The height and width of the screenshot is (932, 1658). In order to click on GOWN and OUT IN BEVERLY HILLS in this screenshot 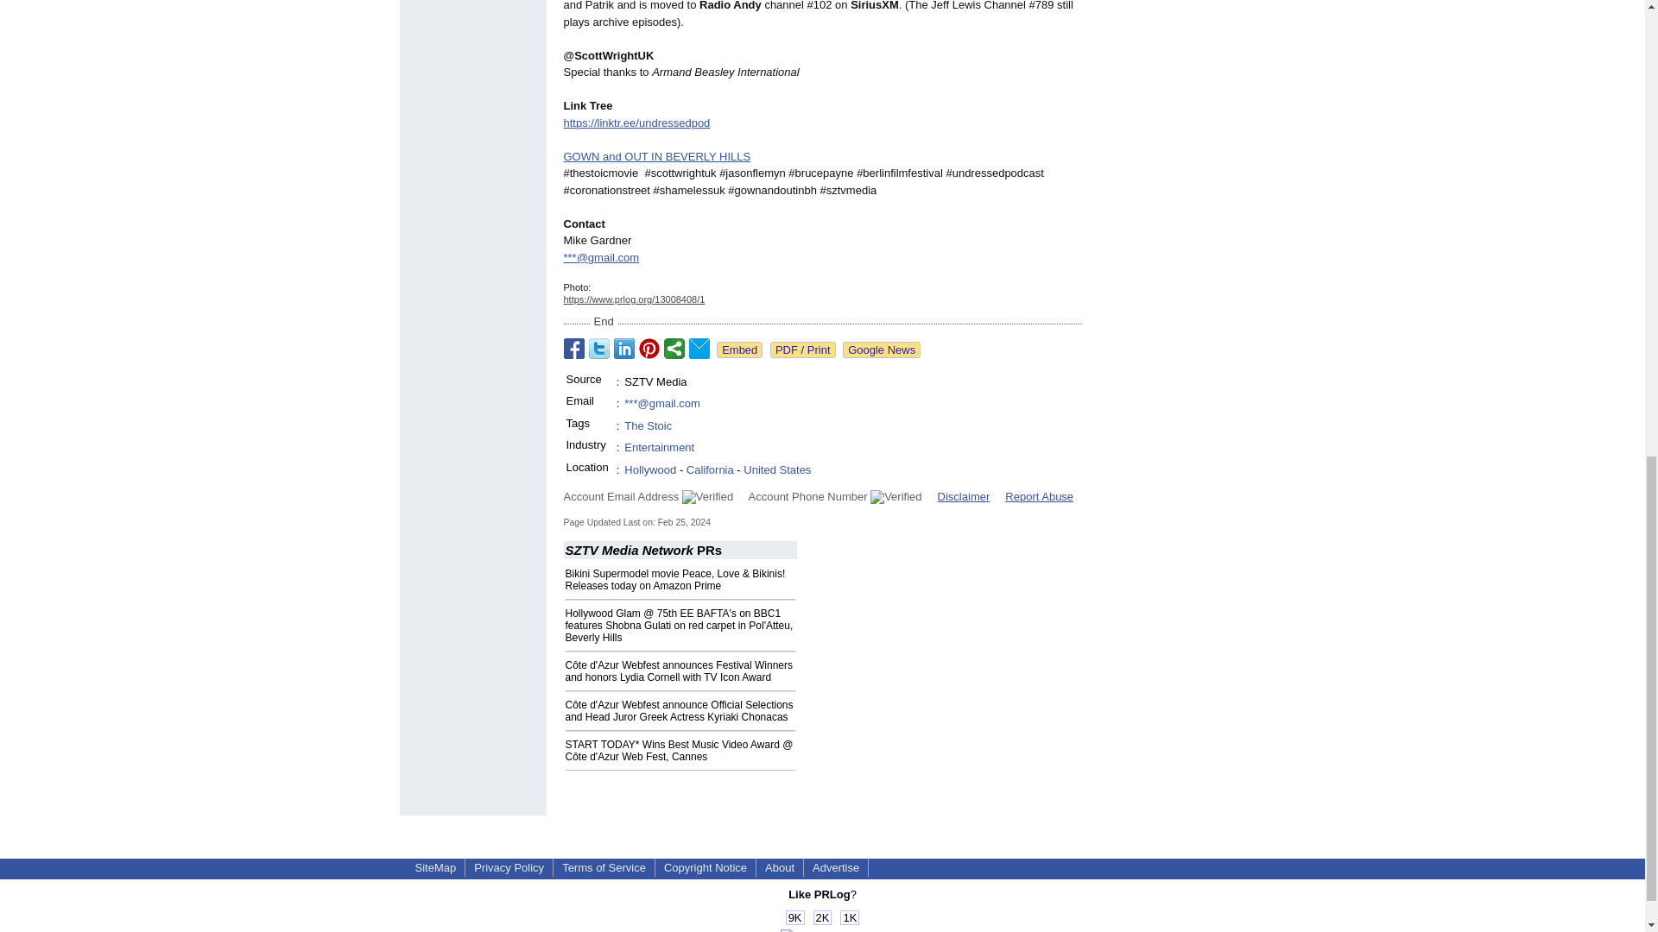, I will do `click(656, 156)`.